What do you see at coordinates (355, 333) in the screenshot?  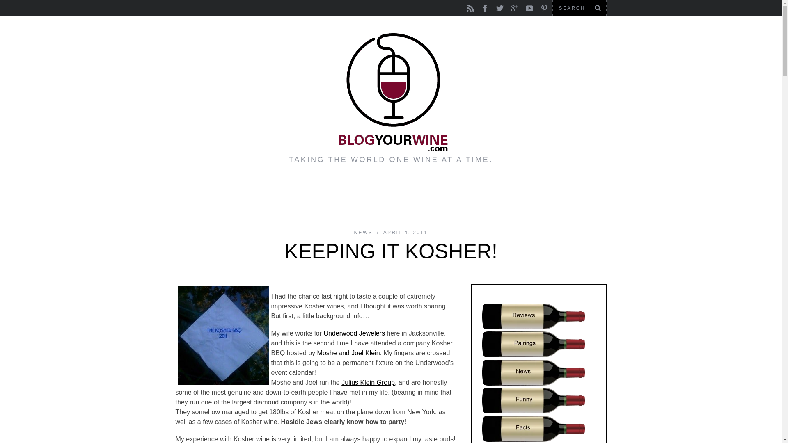 I see `Underwood Jewelers` at bounding box center [355, 333].